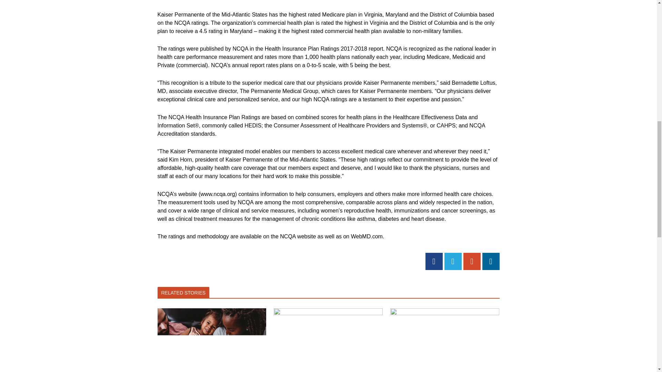  I want to click on Share on Facebook, so click(434, 261).